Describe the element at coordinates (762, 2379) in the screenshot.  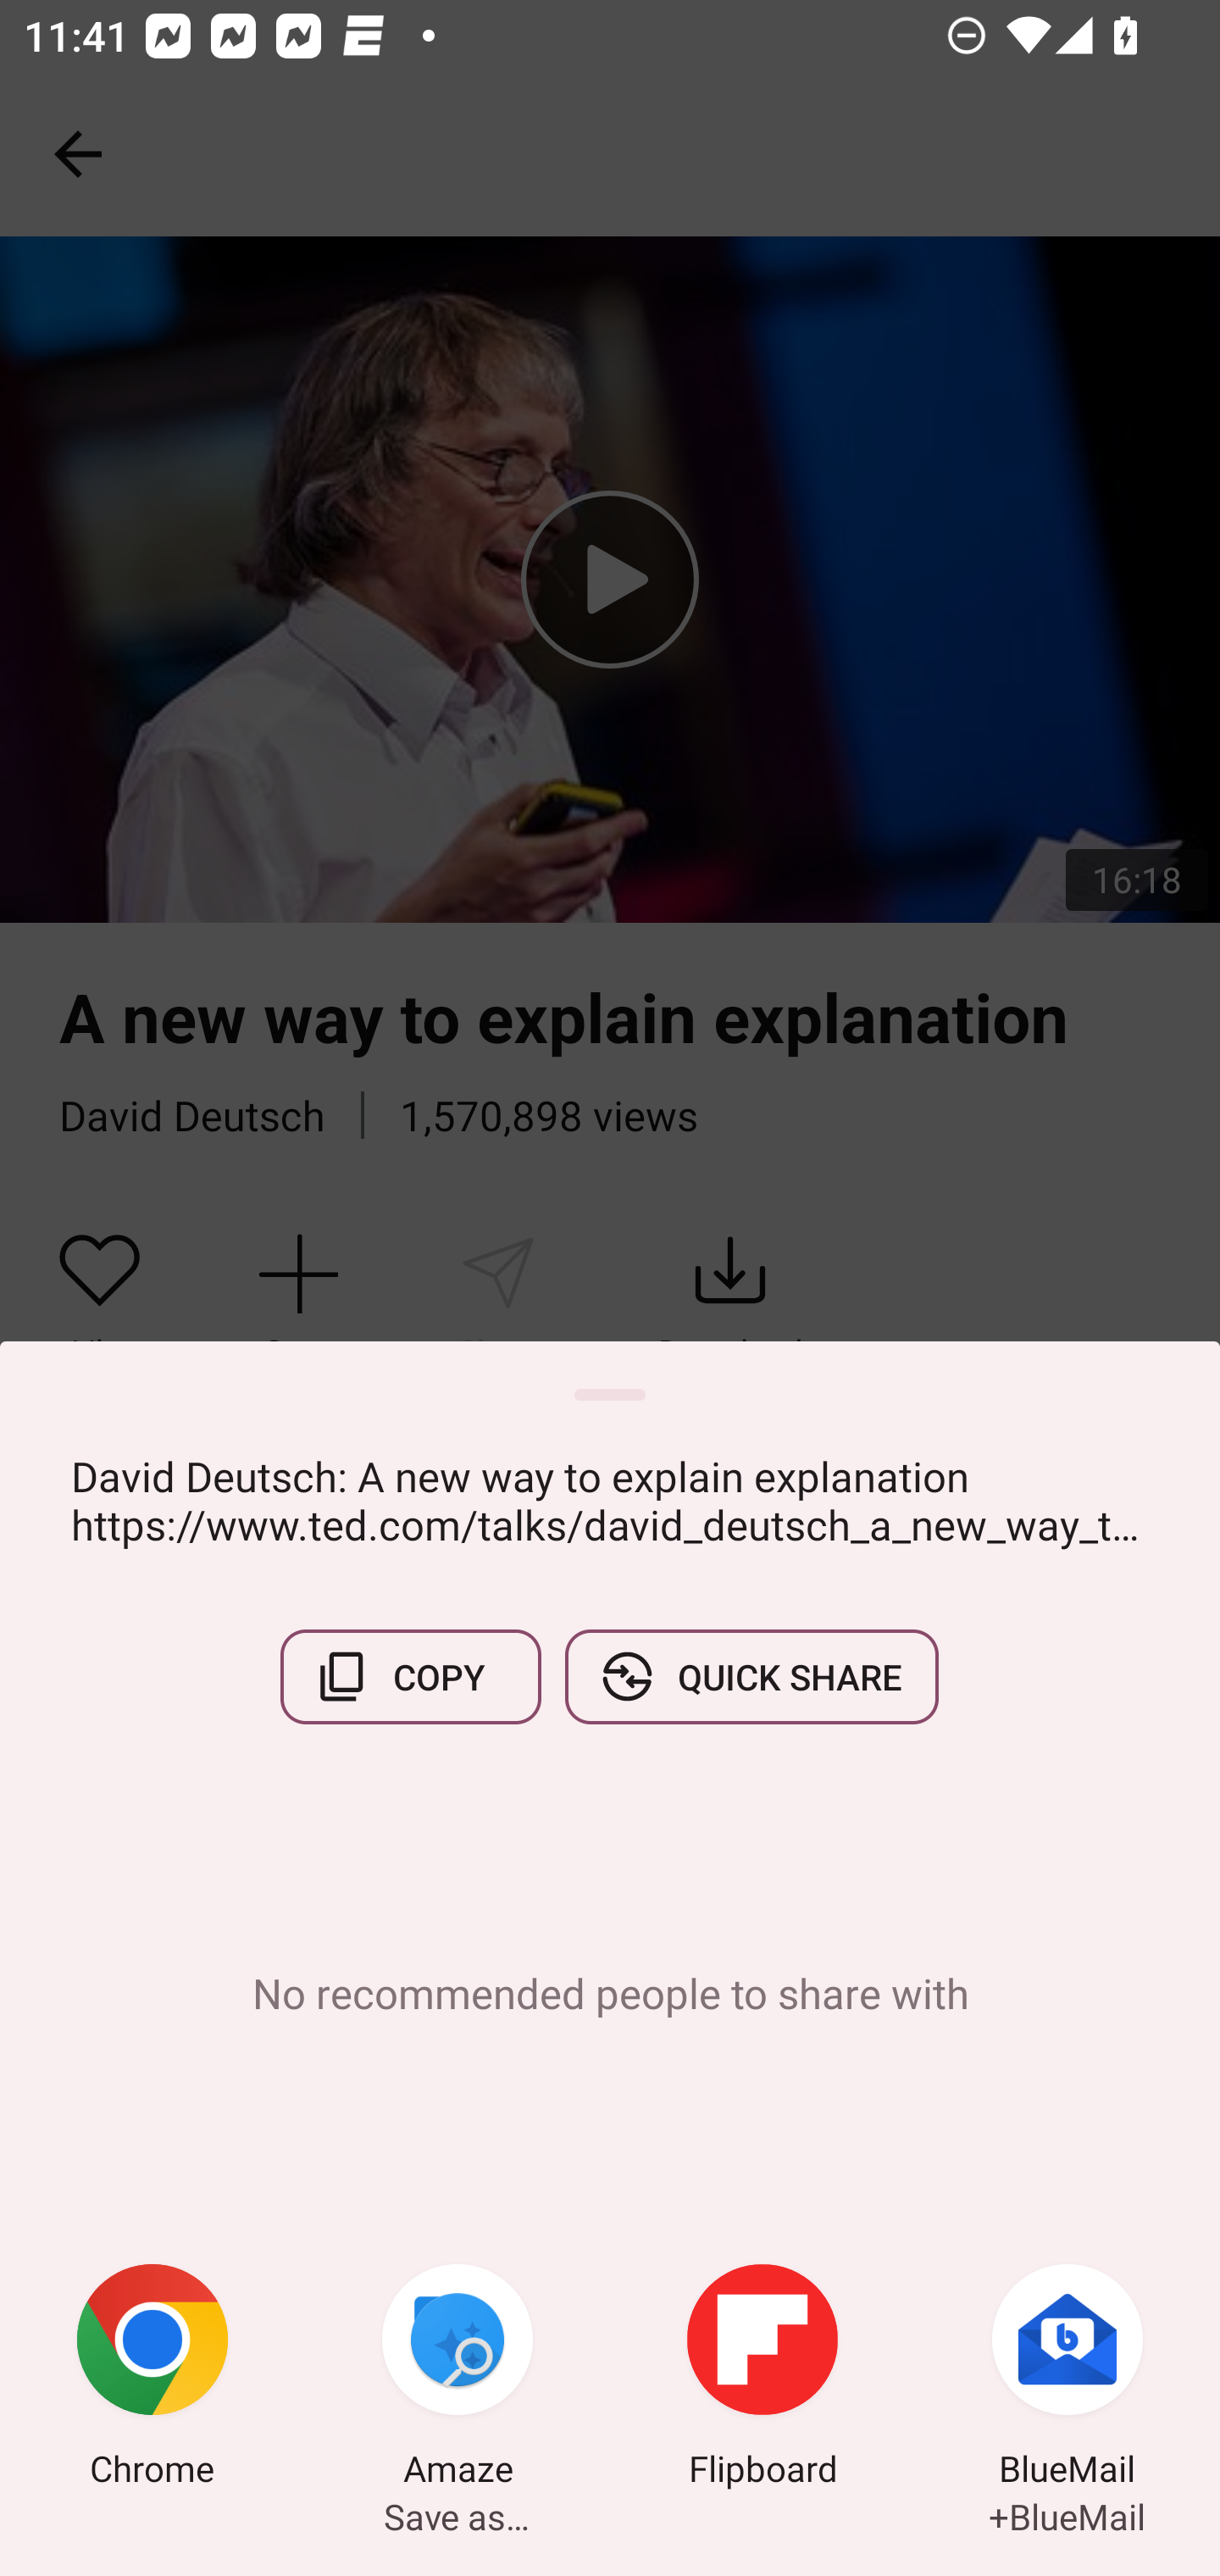
I see `Flipboard` at that location.